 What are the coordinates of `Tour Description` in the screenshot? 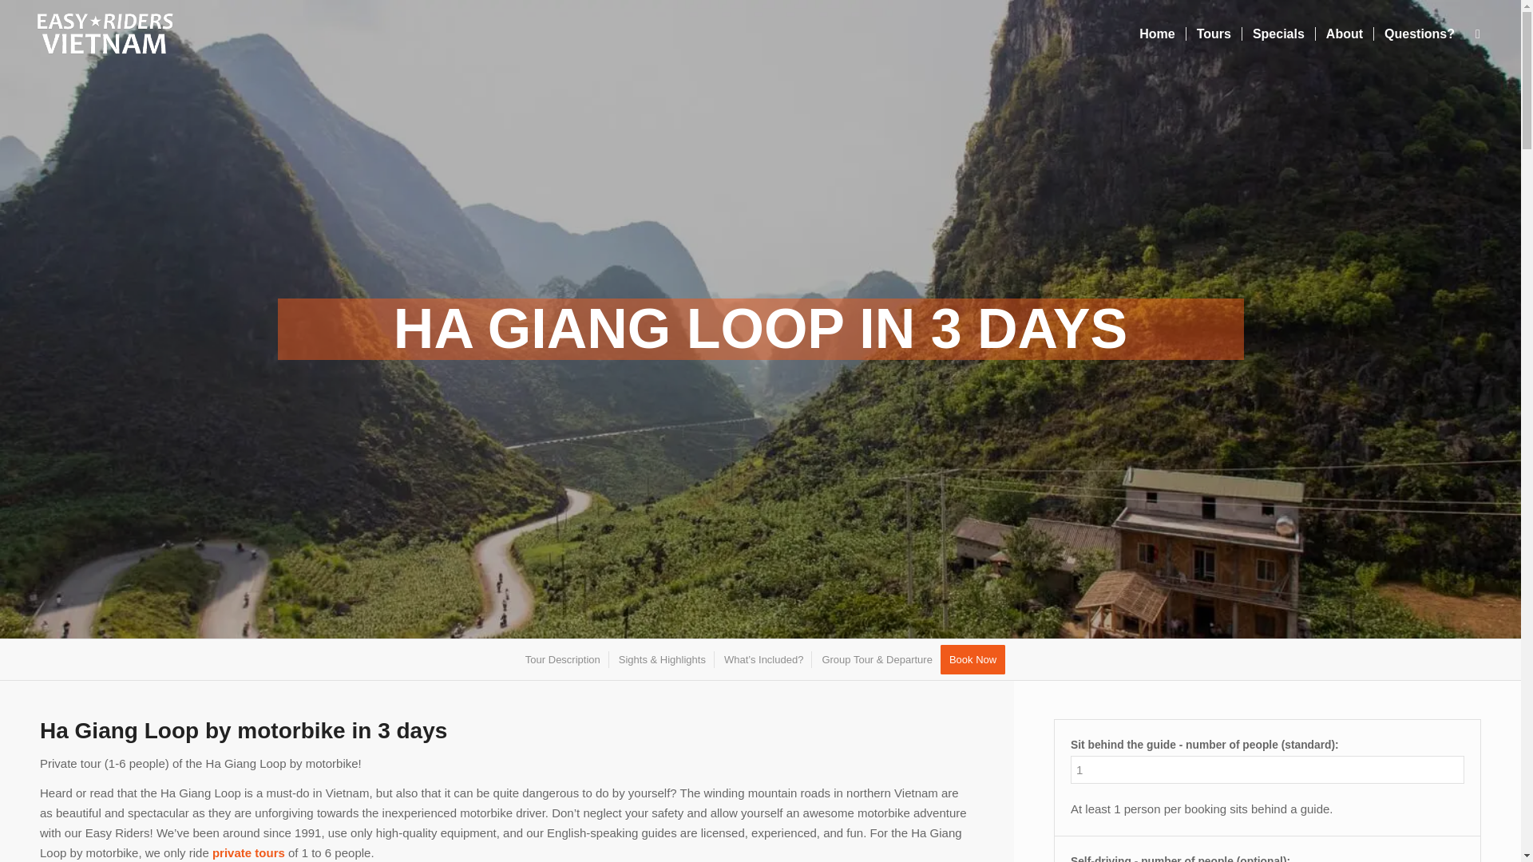 It's located at (562, 659).